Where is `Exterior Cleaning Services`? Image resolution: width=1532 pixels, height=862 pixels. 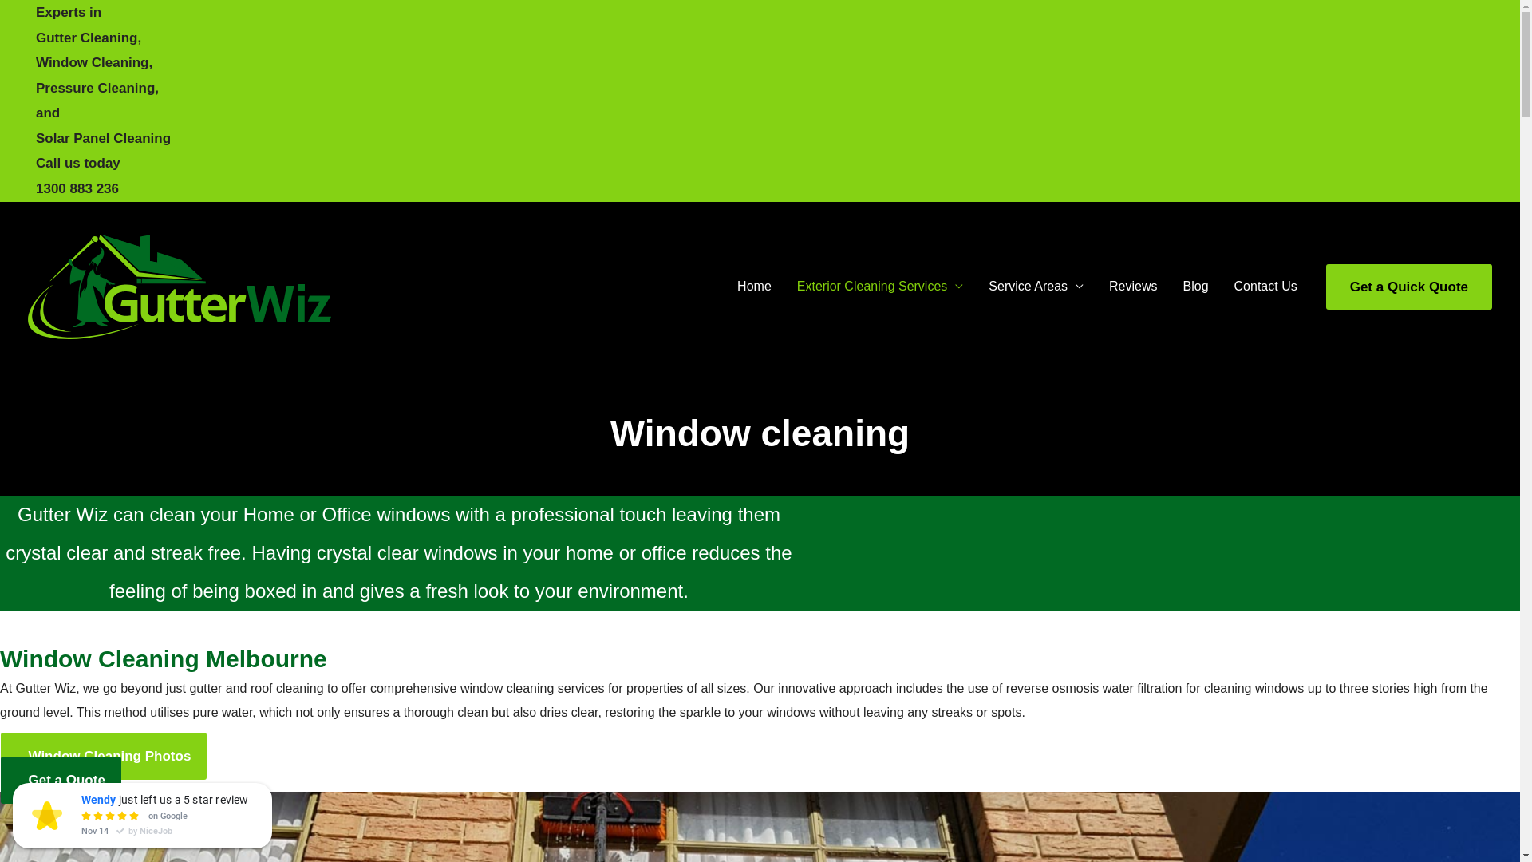 Exterior Cleaning Services is located at coordinates (881, 287).